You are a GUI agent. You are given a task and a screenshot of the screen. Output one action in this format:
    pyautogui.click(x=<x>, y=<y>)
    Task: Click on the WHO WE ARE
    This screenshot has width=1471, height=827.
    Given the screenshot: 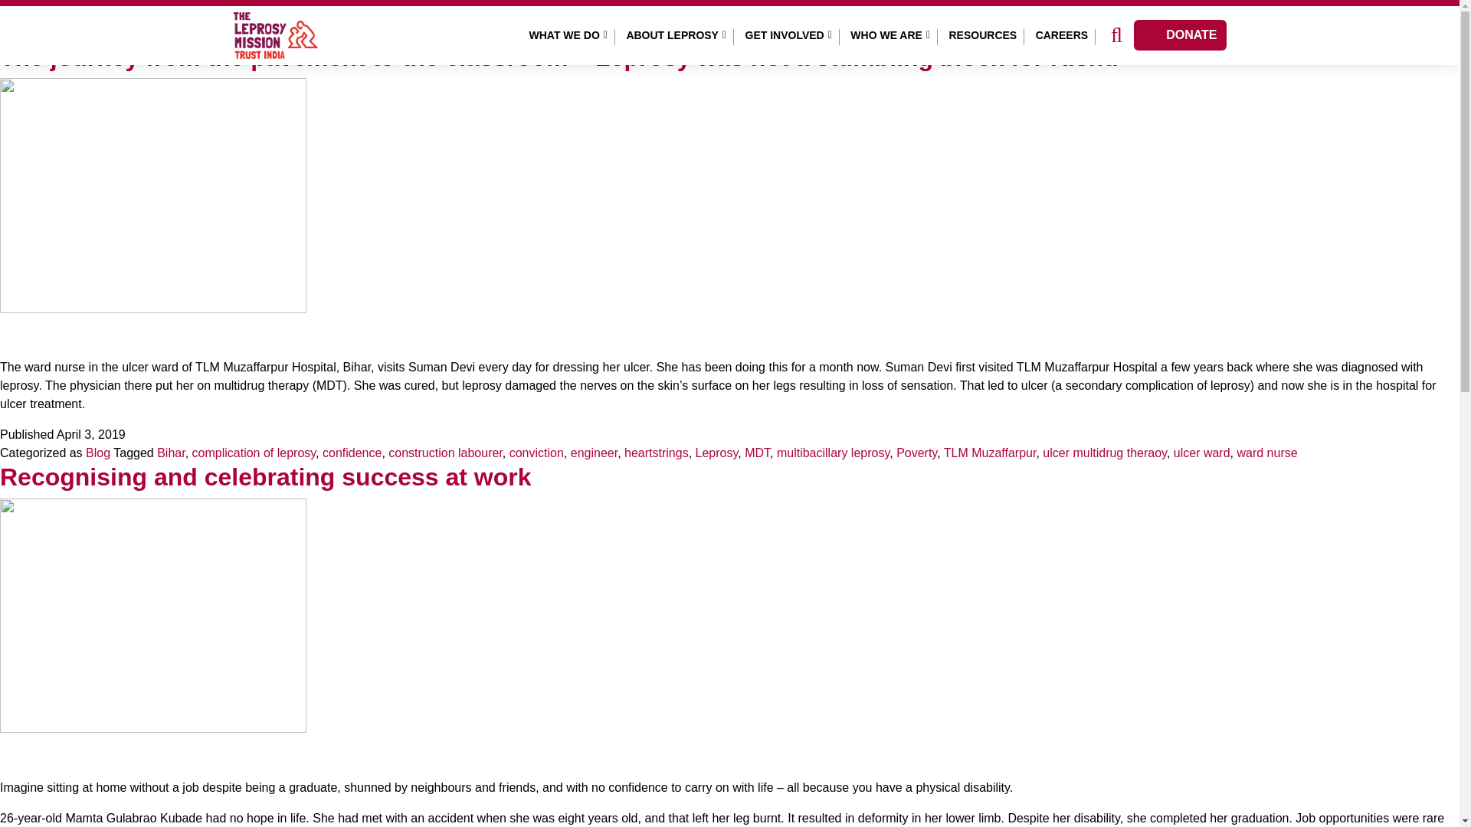 What is the action you would take?
    pyautogui.click(x=890, y=35)
    